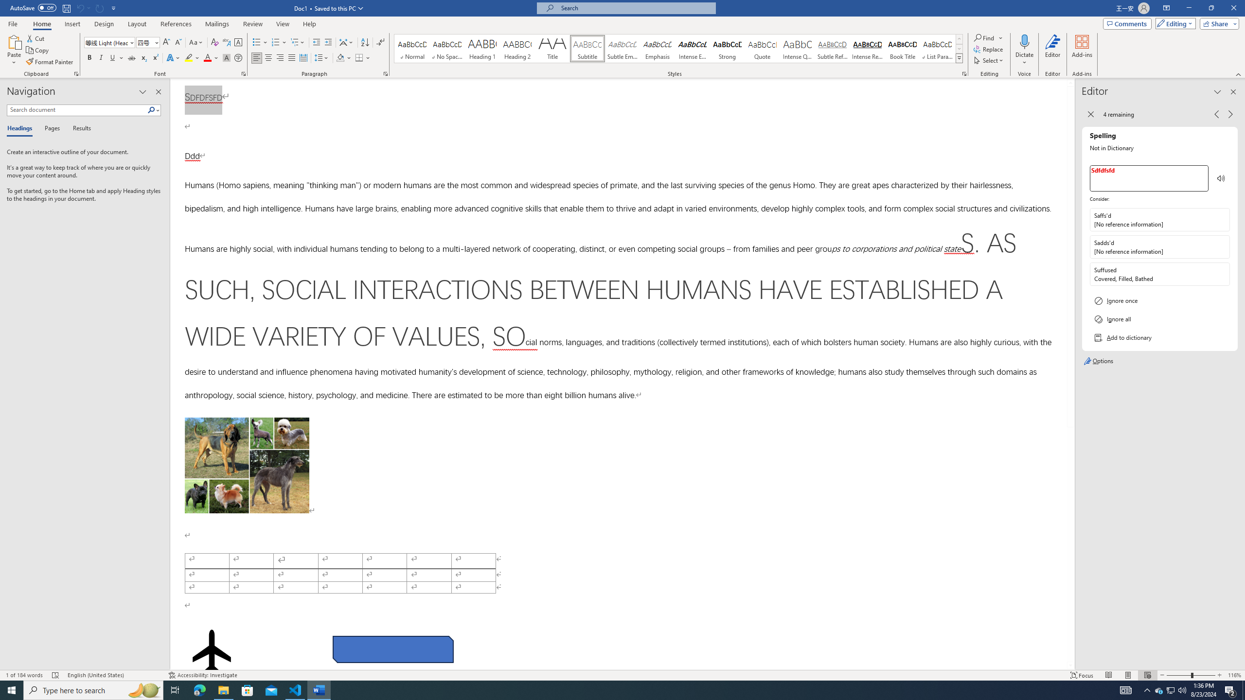 This screenshot has width=1245, height=700. What do you see at coordinates (202, 675) in the screenshot?
I see `Accessibility Checker Accessibility: Investigate` at bounding box center [202, 675].